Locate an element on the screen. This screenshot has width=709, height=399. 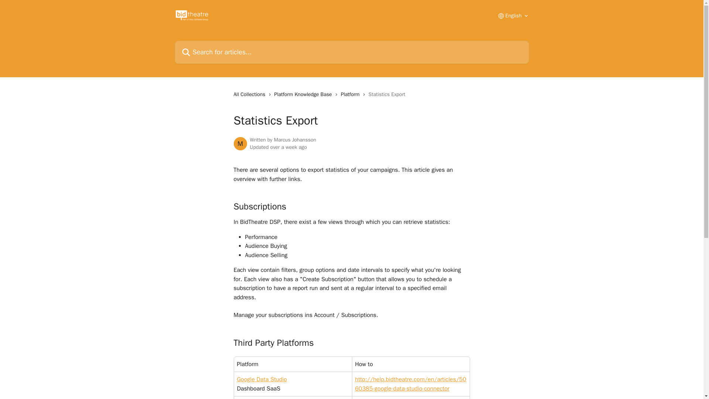
Platform is located at coordinates (352, 95).